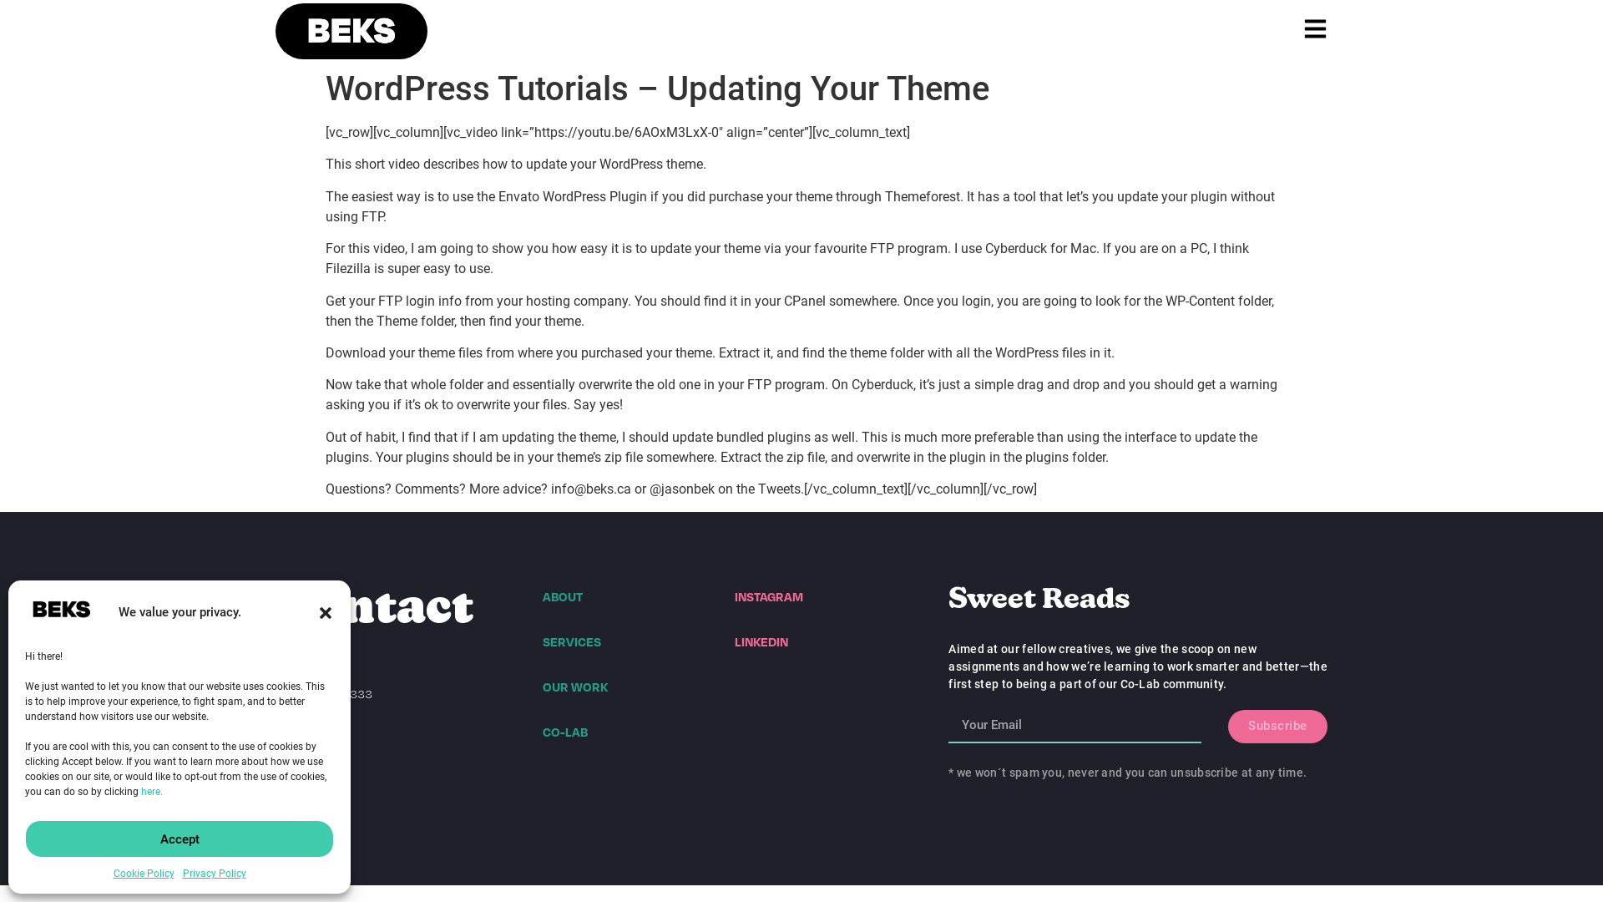  What do you see at coordinates (575, 687) in the screenshot?
I see `OUR WORK` at bounding box center [575, 687].